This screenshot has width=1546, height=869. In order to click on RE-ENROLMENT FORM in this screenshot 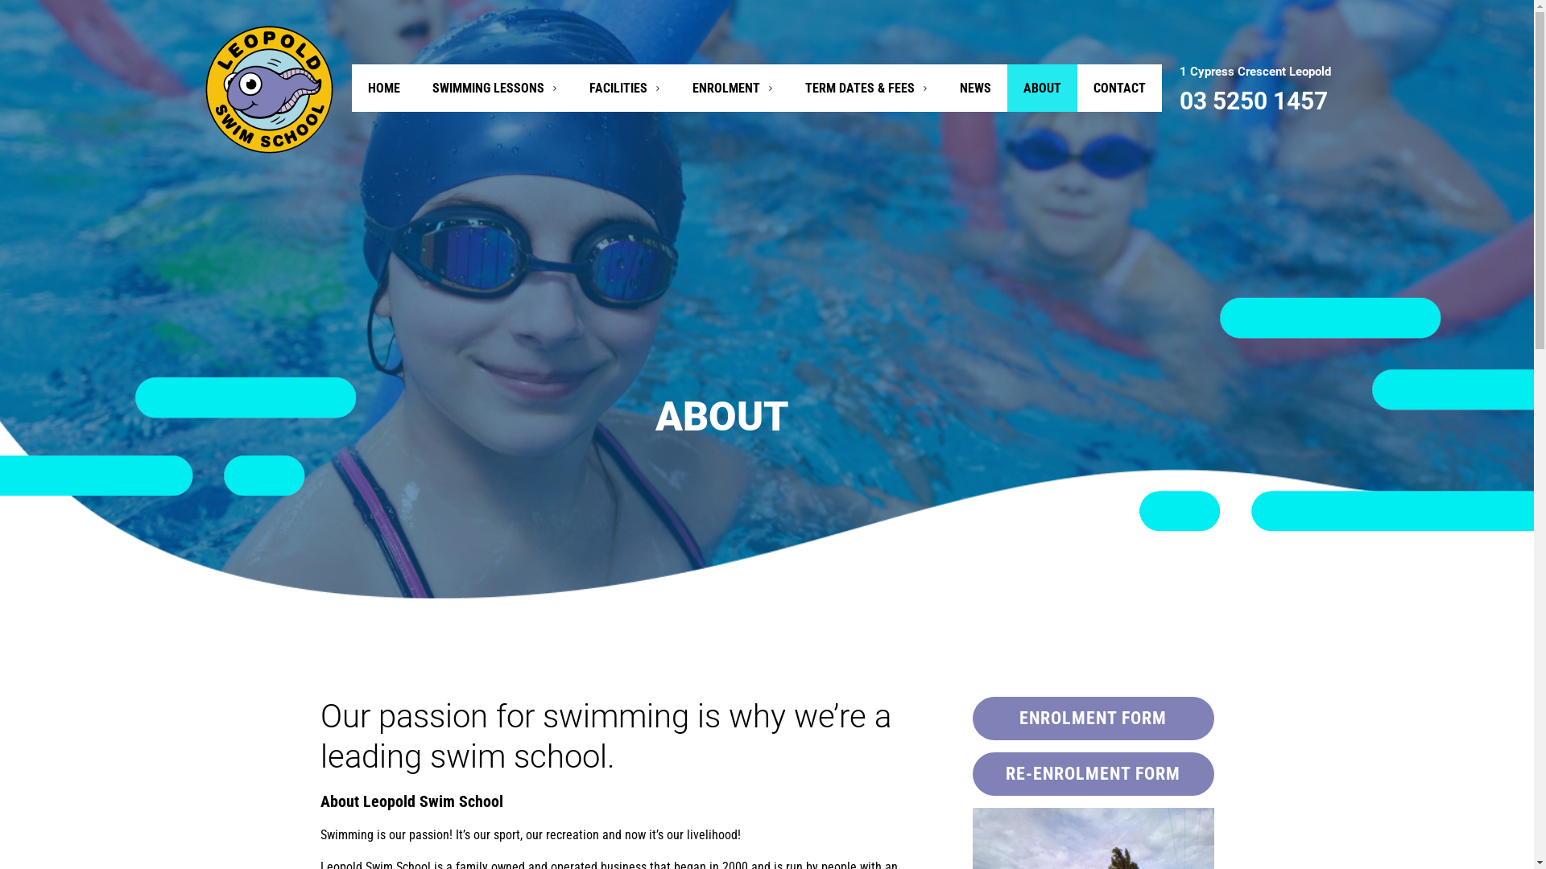, I will do `click(1093, 774)`.